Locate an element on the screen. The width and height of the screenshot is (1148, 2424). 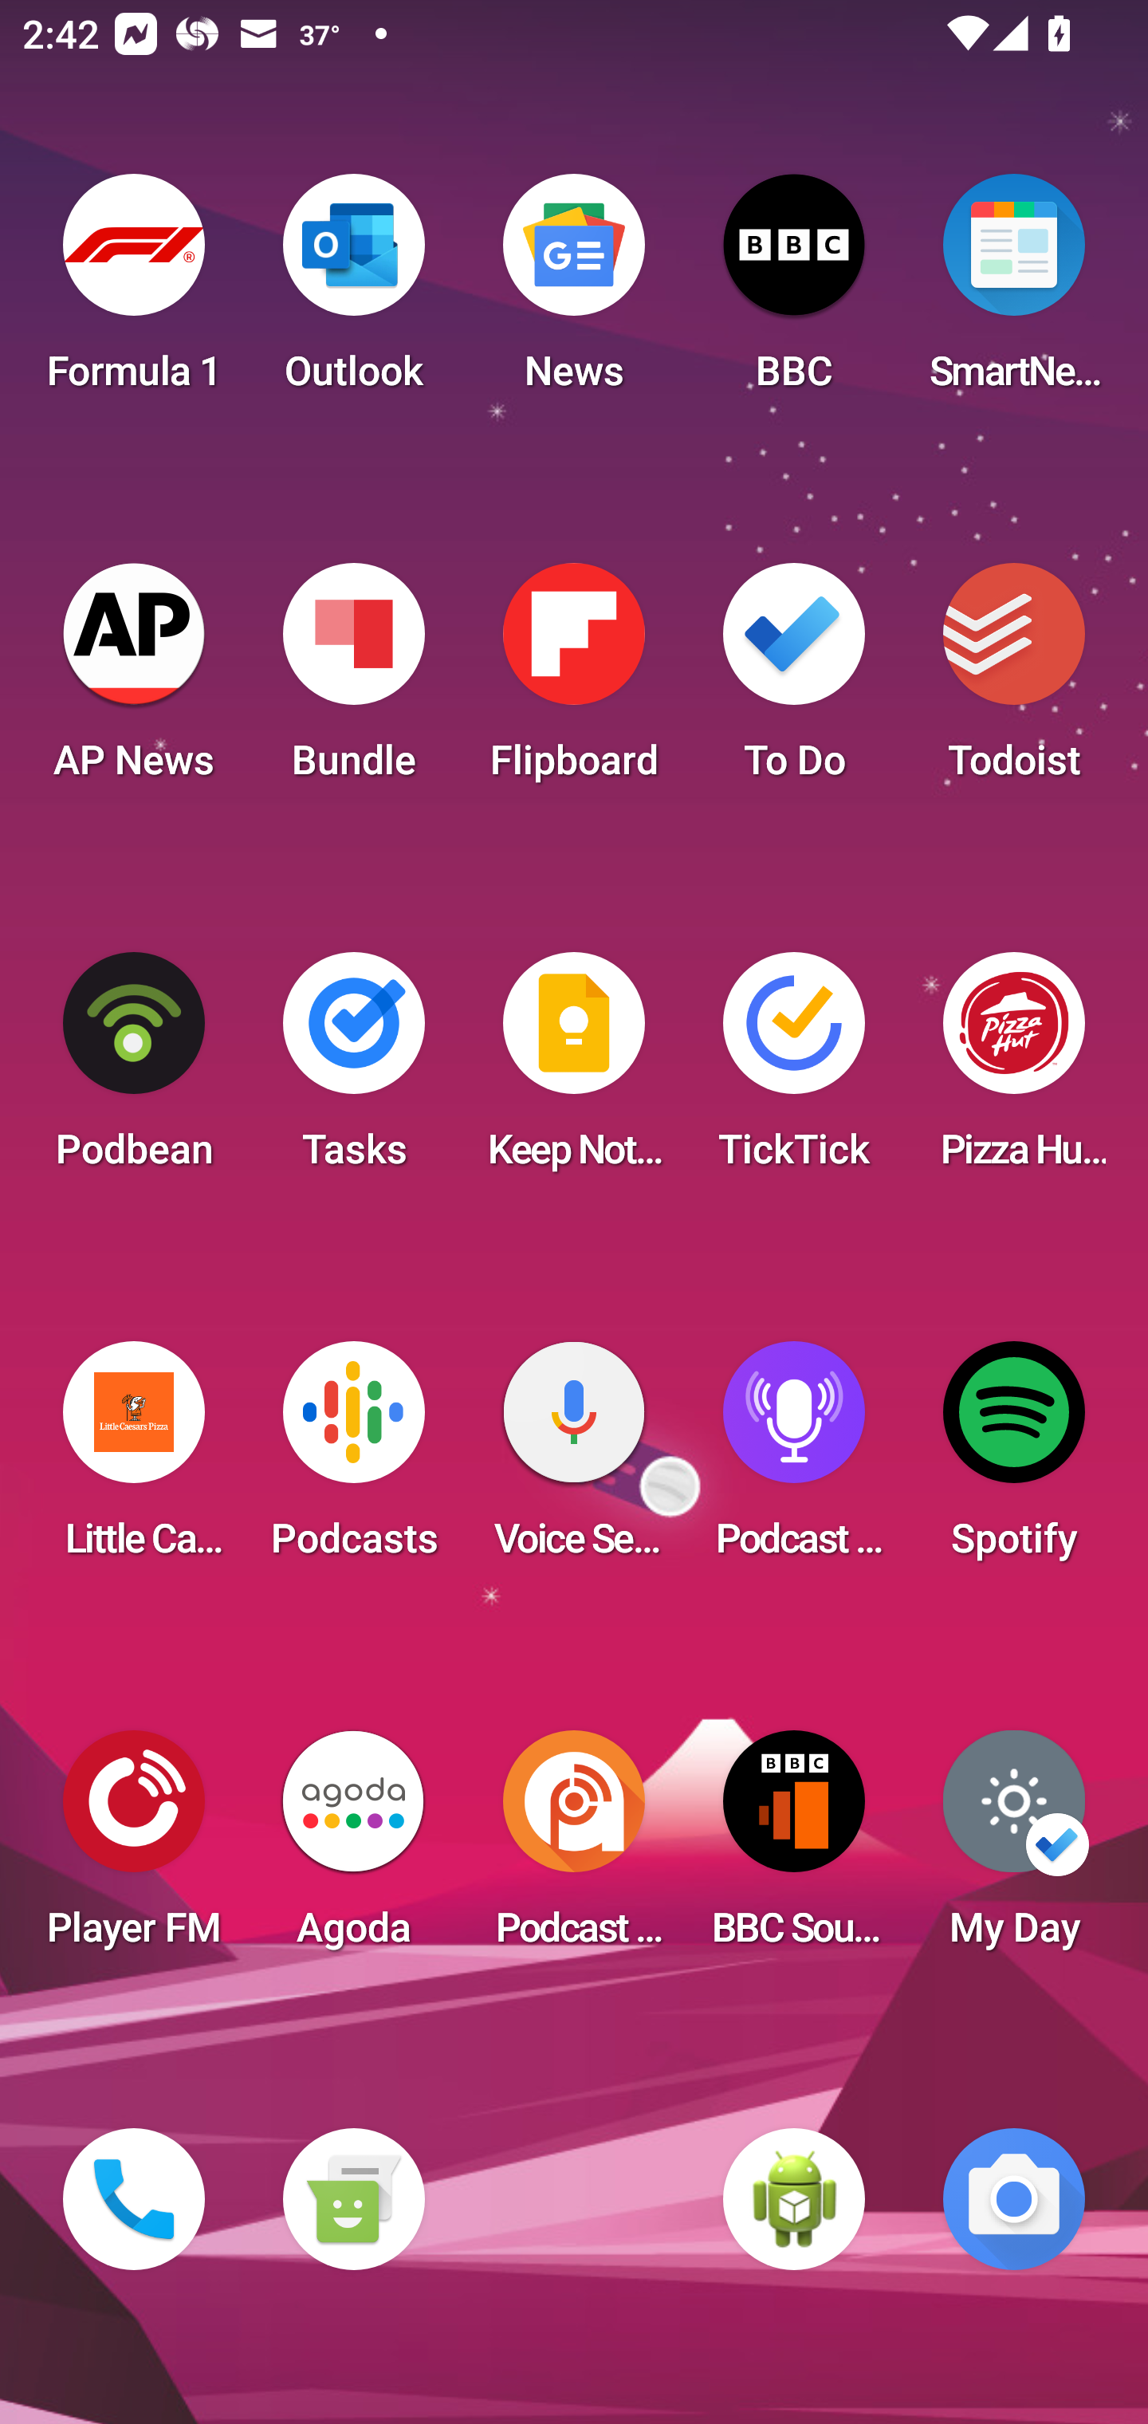
Spotify is located at coordinates (1014, 1459).